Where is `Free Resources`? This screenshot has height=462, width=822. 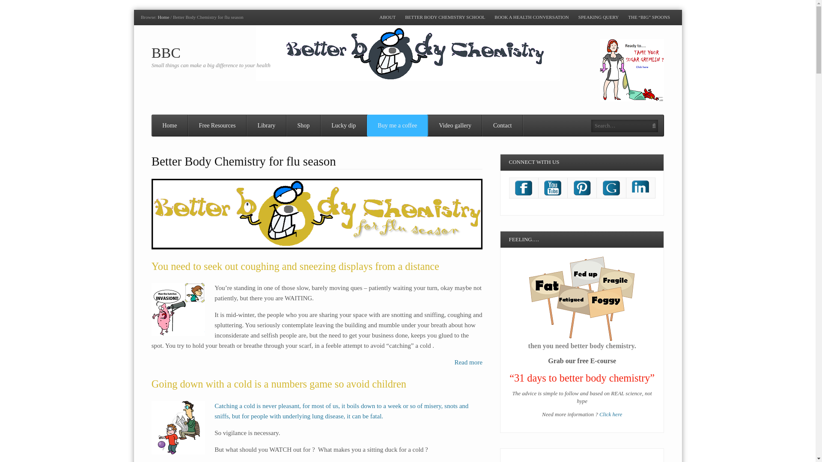 Free Resources is located at coordinates (217, 125).